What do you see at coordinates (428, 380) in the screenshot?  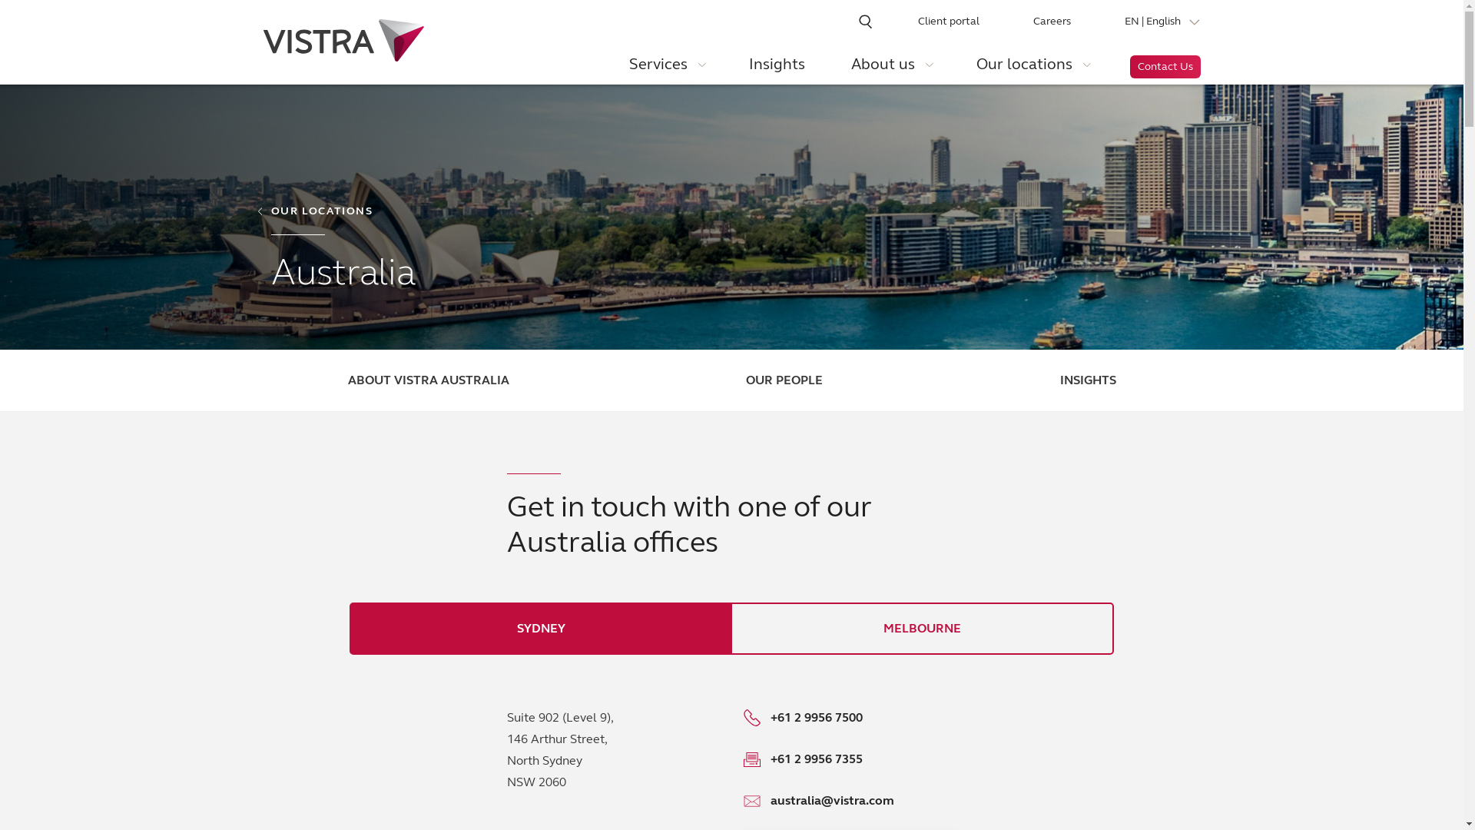 I see `ABOUT VISTRA AUSTRALIA` at bounding box center [428, 380].